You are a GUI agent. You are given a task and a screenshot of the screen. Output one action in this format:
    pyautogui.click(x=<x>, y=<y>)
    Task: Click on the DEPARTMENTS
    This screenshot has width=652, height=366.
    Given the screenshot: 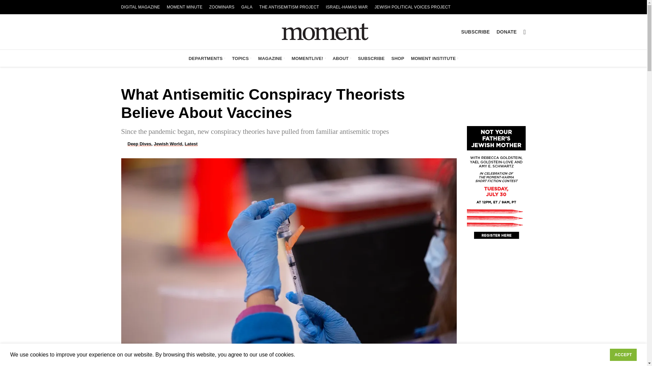 What is the action you would take?
    pyautogui.click(x=207, y=58)
    